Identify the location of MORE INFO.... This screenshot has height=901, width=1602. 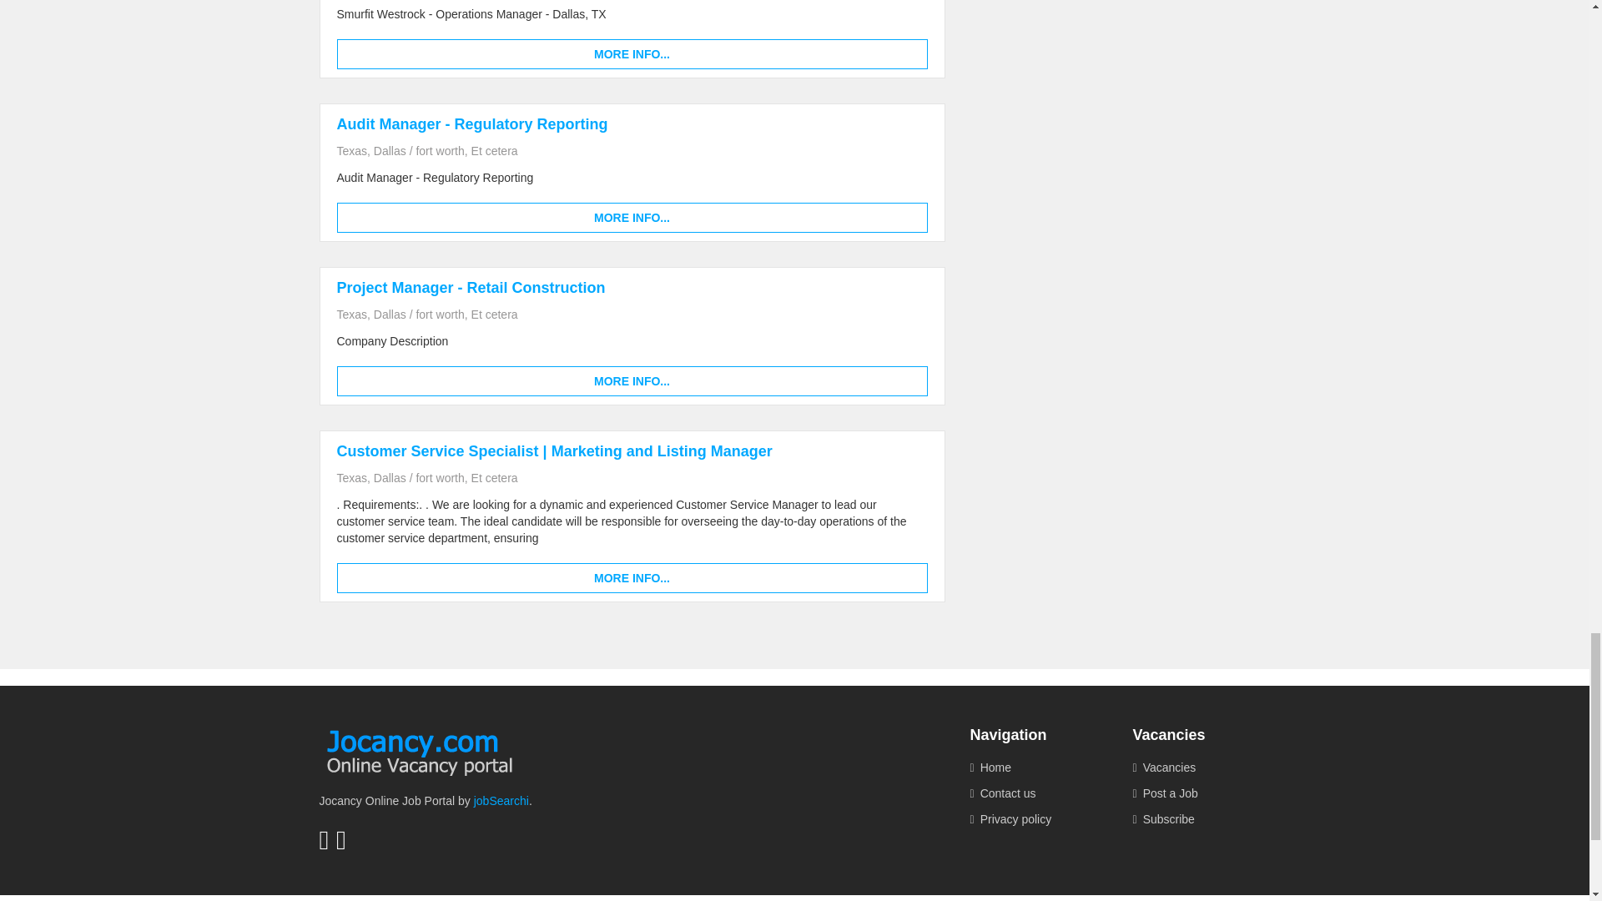
(632, 217).